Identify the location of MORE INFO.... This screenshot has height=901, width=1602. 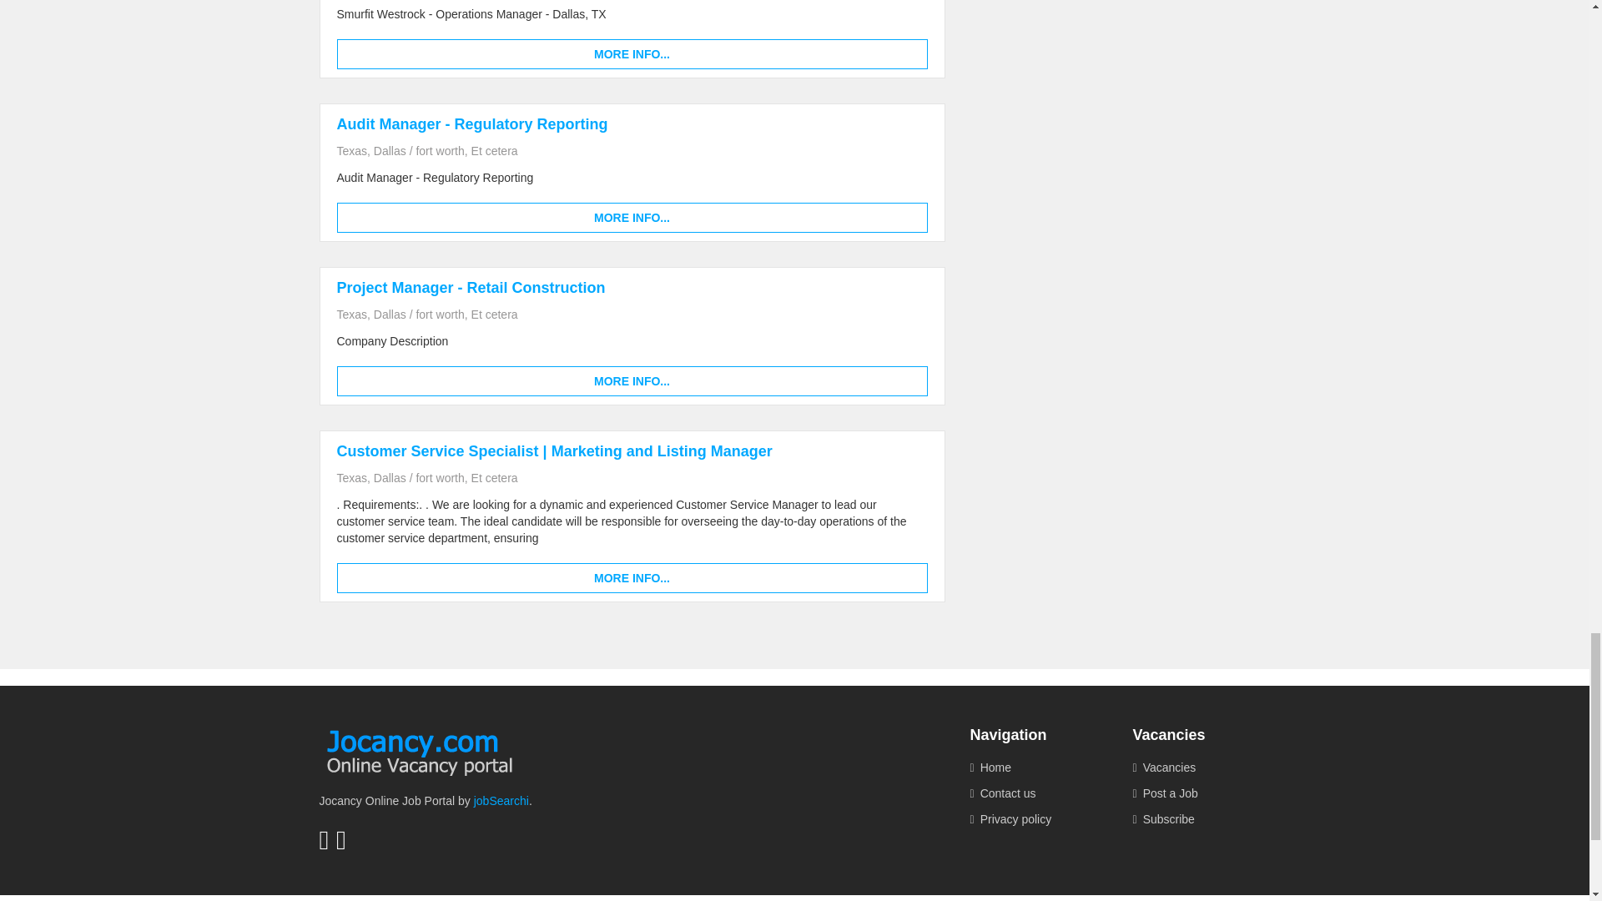
(632, 217).